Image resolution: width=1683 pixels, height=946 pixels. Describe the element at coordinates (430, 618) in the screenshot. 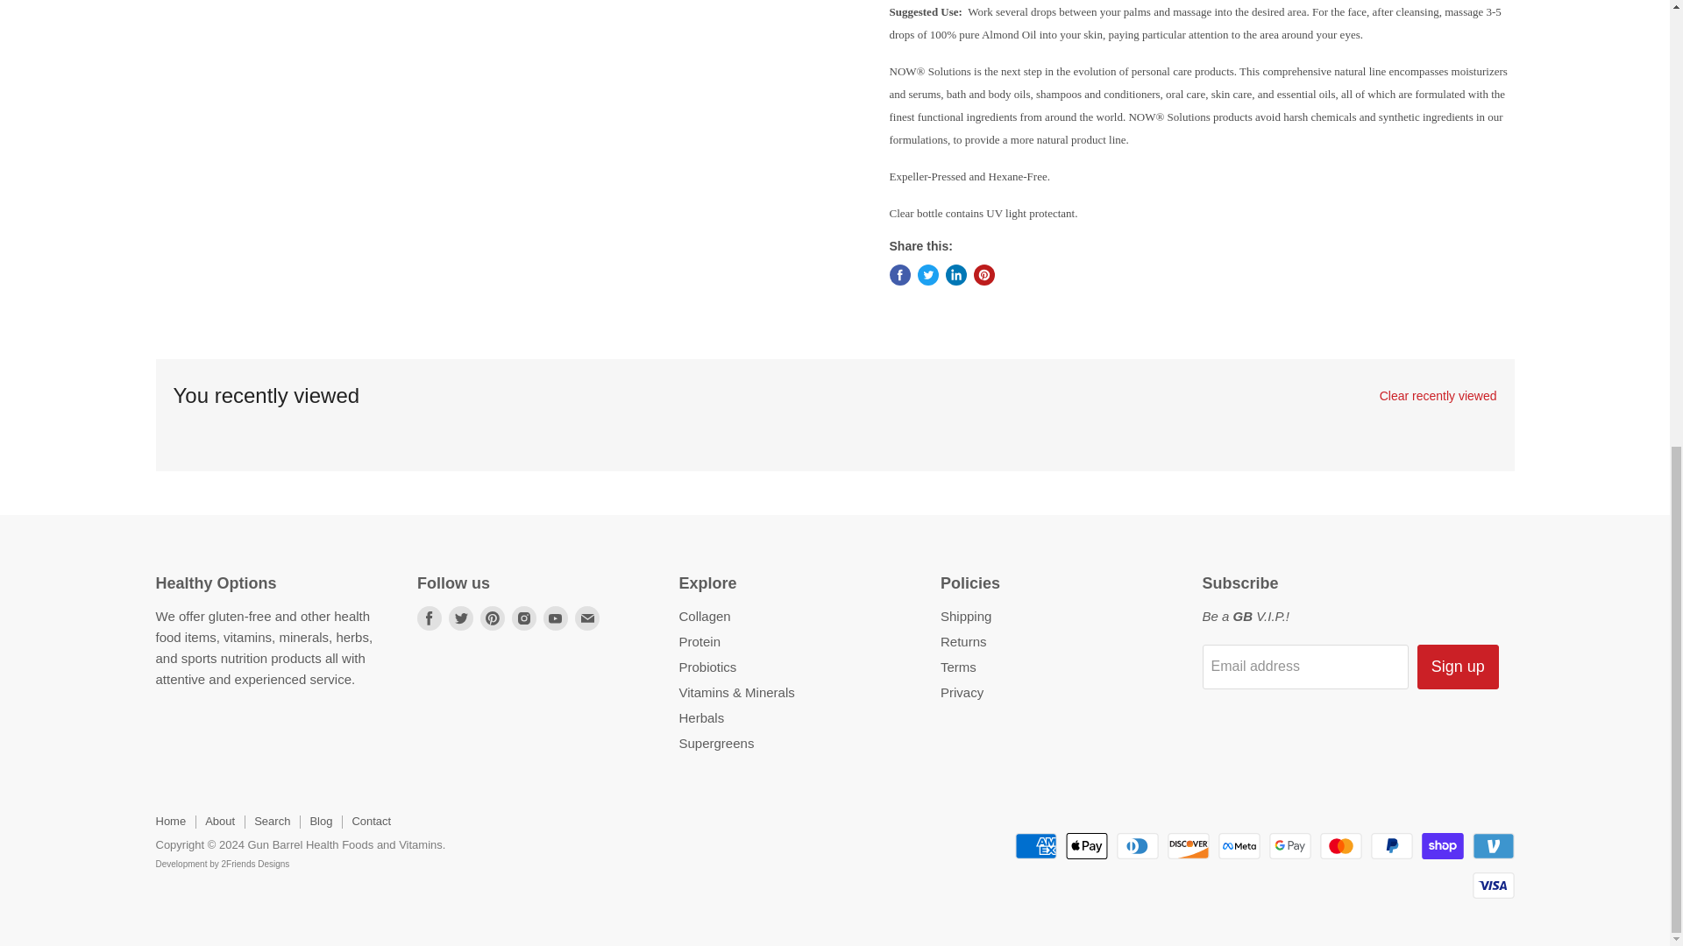

I see `Facebook` at that location.